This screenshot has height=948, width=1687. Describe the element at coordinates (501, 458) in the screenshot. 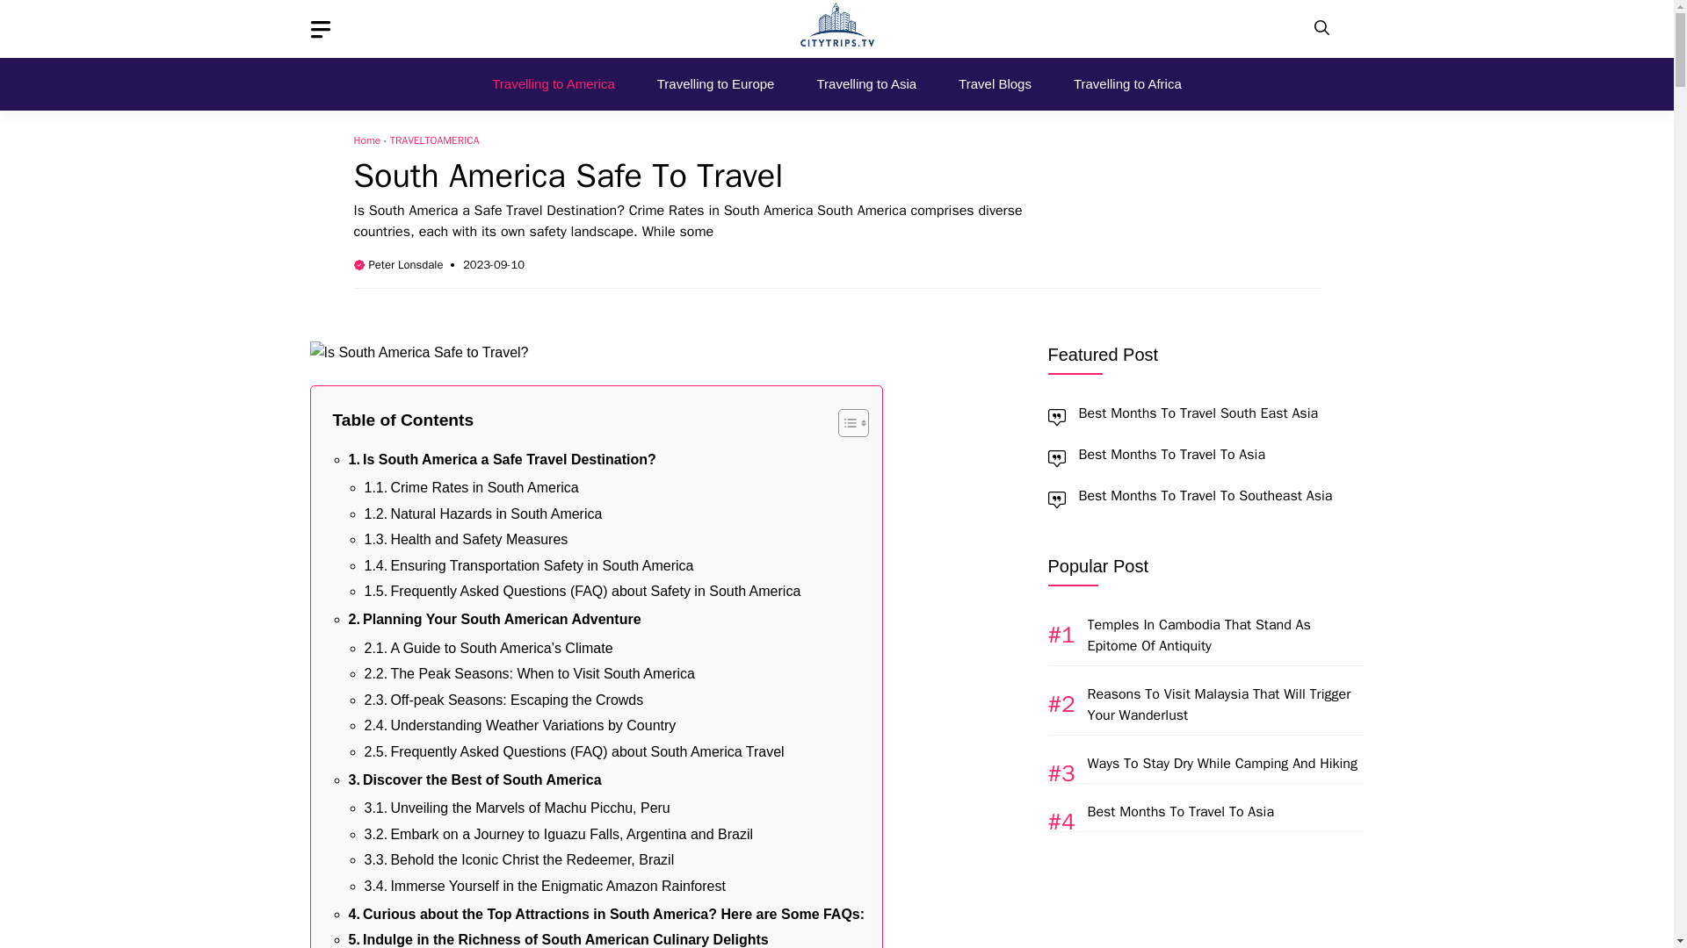

I see `Is South America a Safe Travel Destination?` at that location.